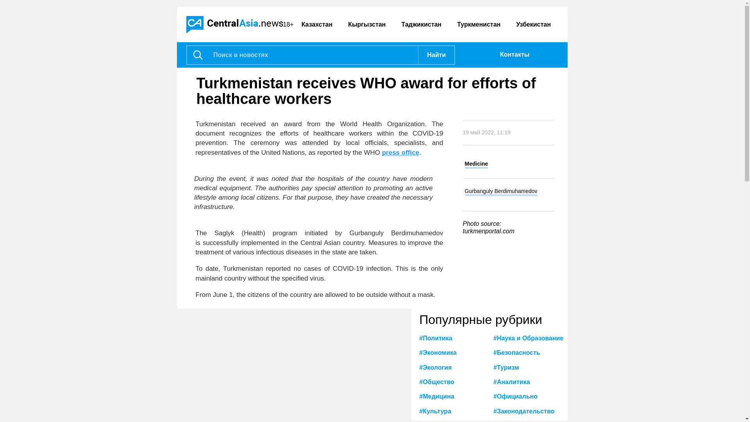 The image size is (750, 422). What do you see at coordinates (501, 192) in the screenshot?
I see `Gurbanguly Berdimuhamedov` at bounding box center [501, 192].